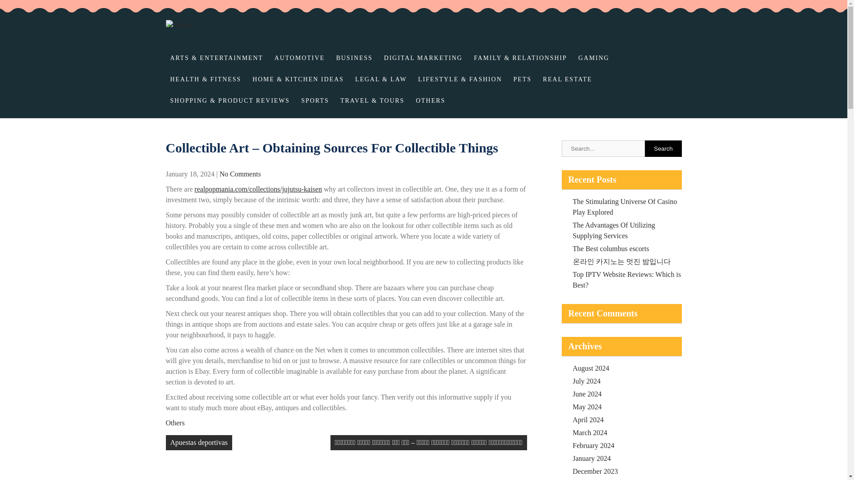 Image resolution: width=854 pixels, height=480 pixels. What do you see at coordinates (591, 368) in the screenshot?
I see `August 2024` at bounding box center [591, 368].